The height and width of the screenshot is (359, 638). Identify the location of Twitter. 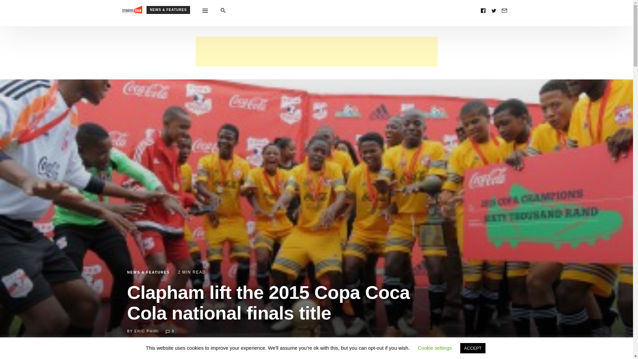
(494, 10).